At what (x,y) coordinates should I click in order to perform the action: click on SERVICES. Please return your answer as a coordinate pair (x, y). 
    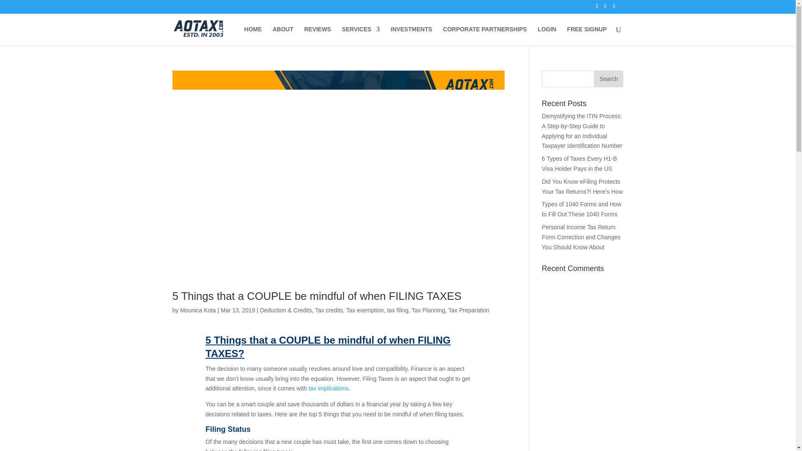
    Looking at the image, I should click on (361, 36).